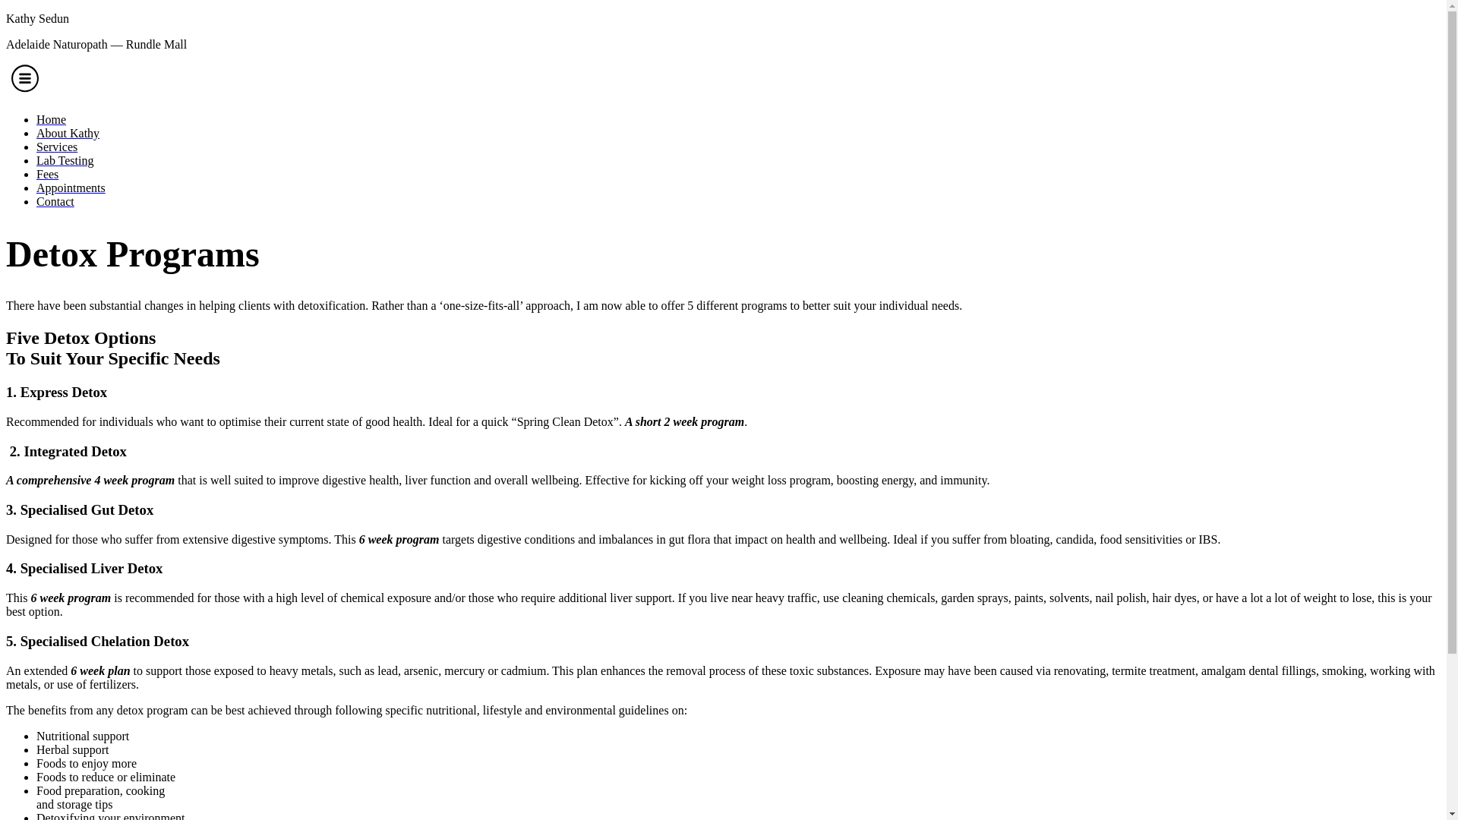  I want to click on Contact, so click(738, 202).